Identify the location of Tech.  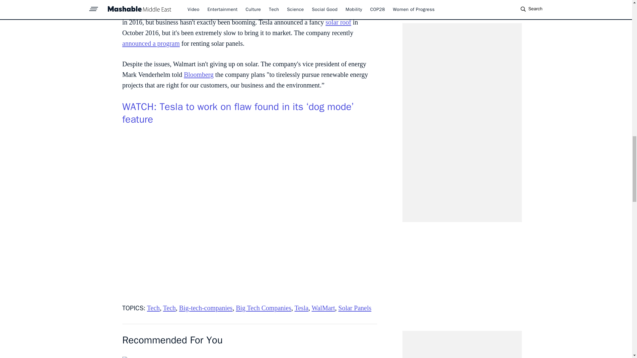
(153, 308).